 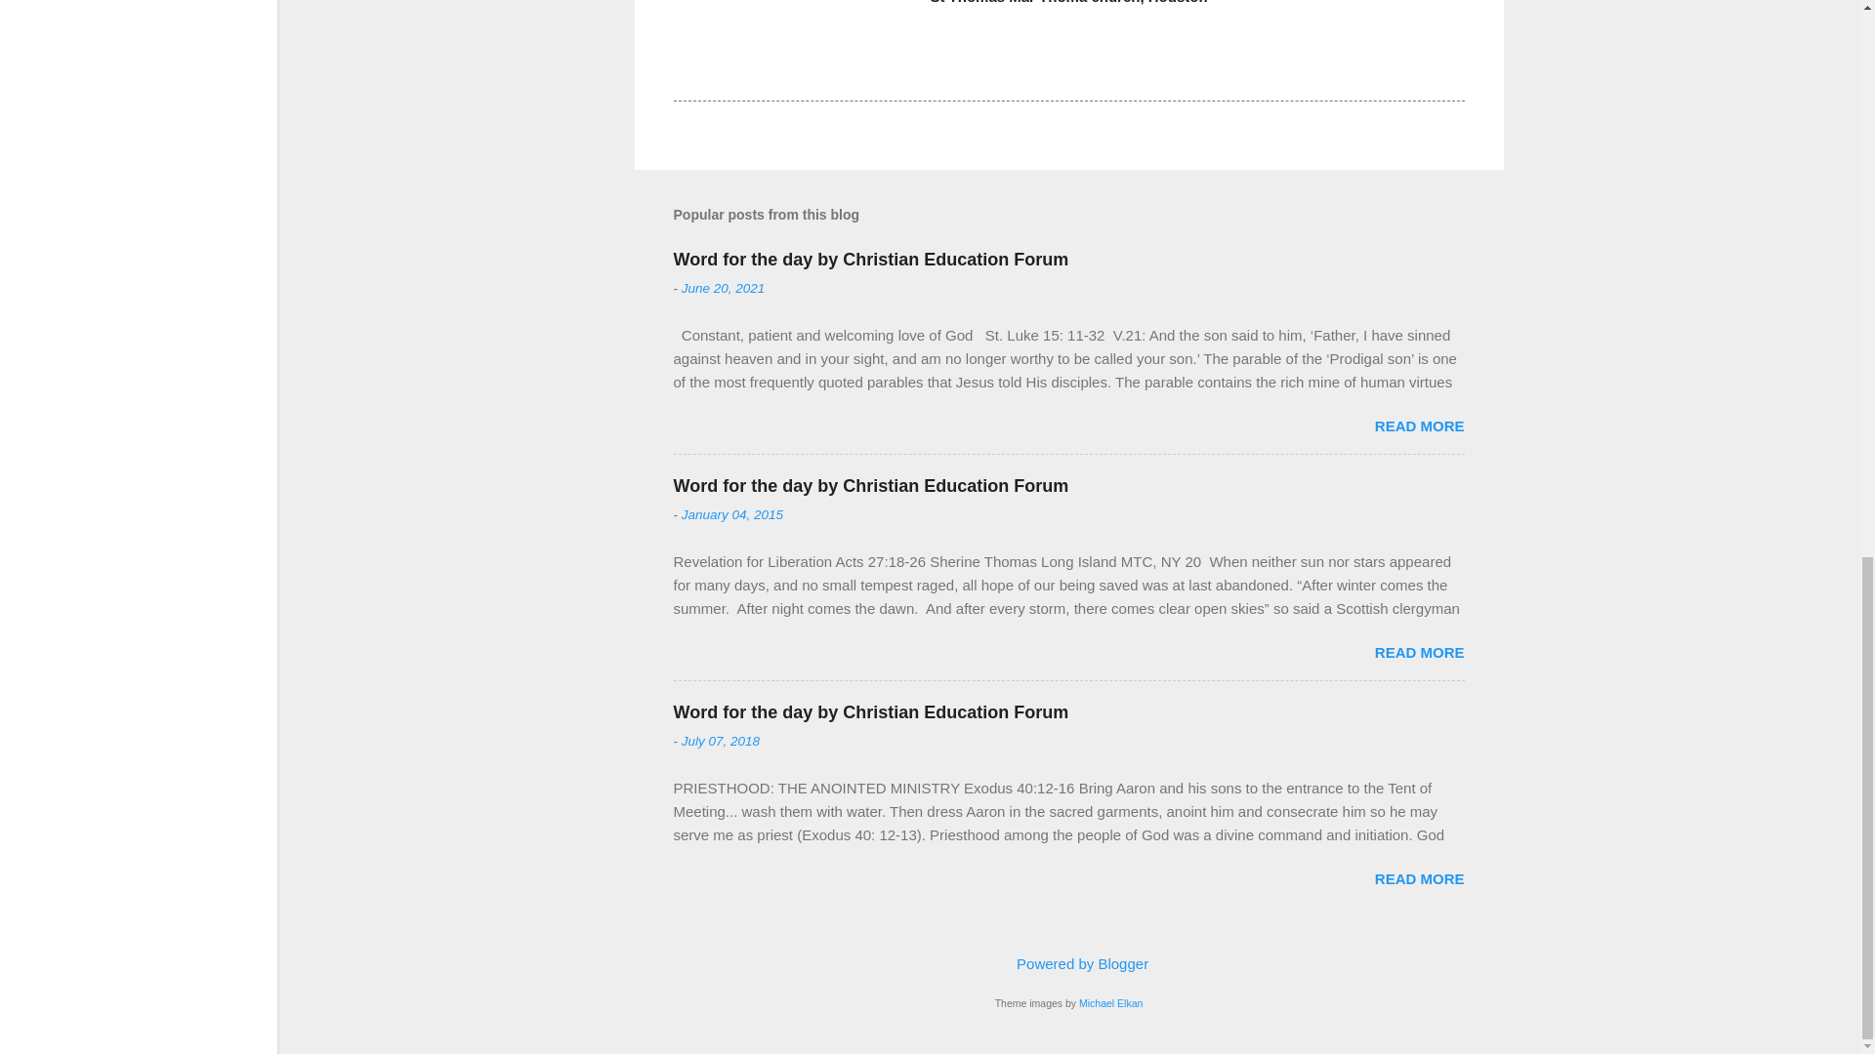 I want to click on READ MORE, so click(x=1419, y=426).